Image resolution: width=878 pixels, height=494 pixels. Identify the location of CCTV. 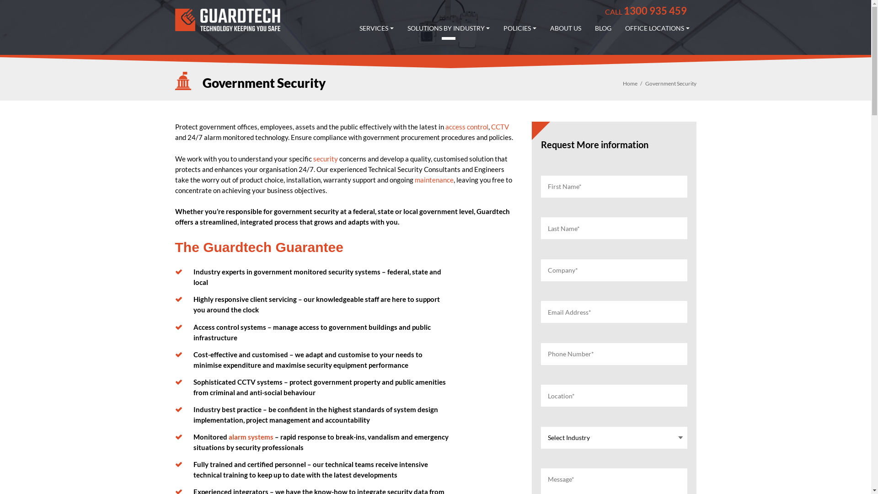
(500, 127).